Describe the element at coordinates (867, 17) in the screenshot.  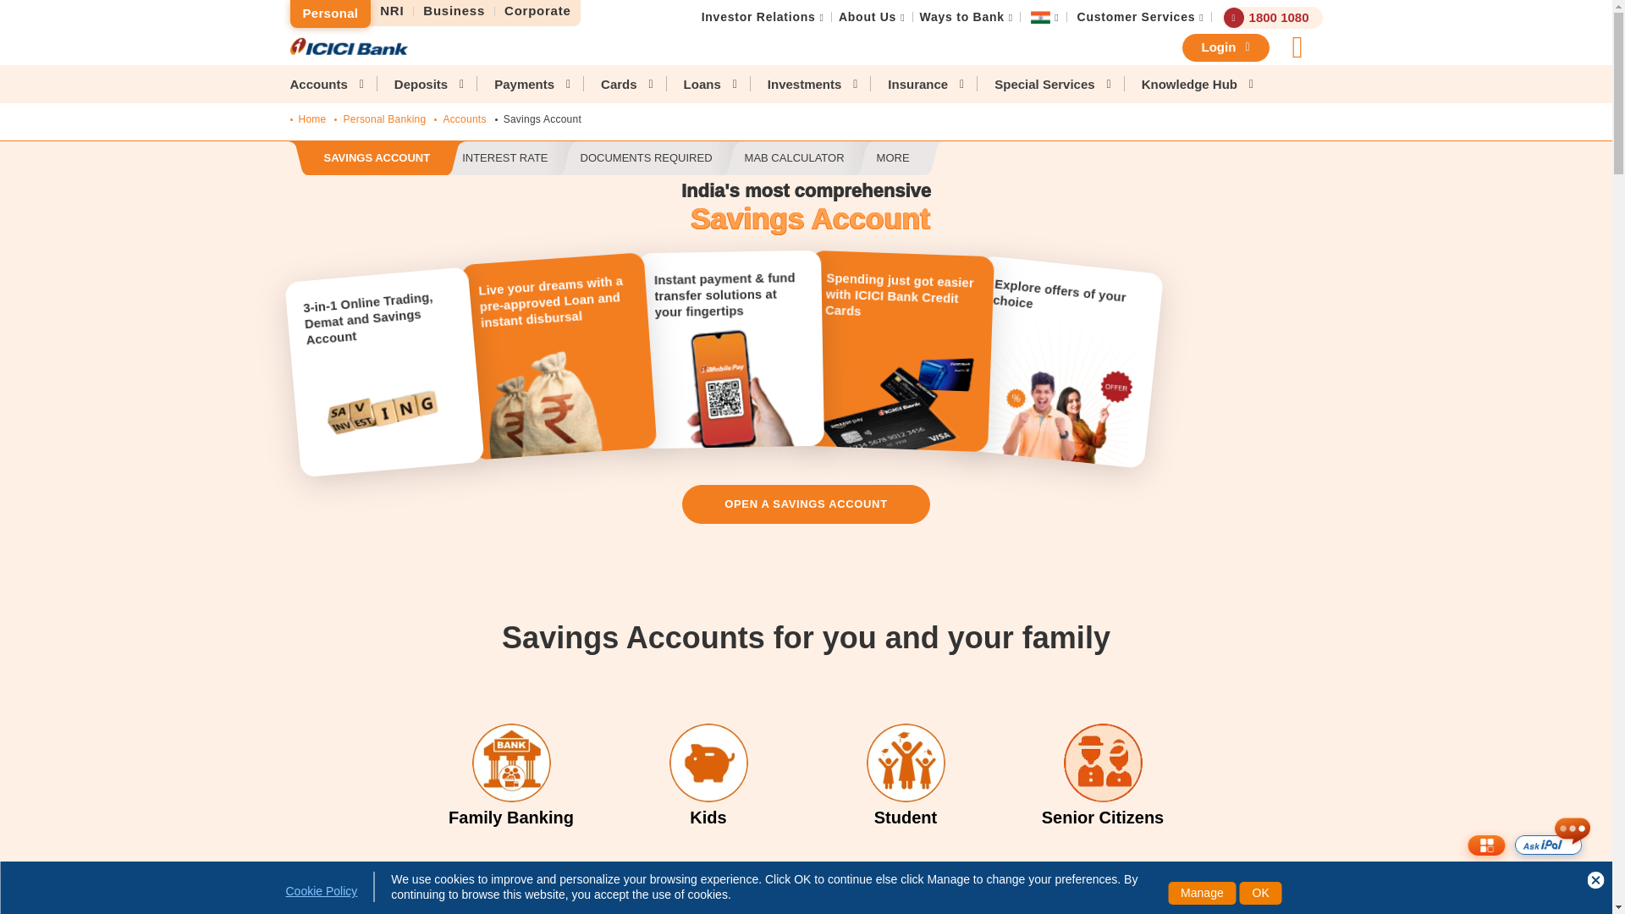
I see `About Us` at that location.